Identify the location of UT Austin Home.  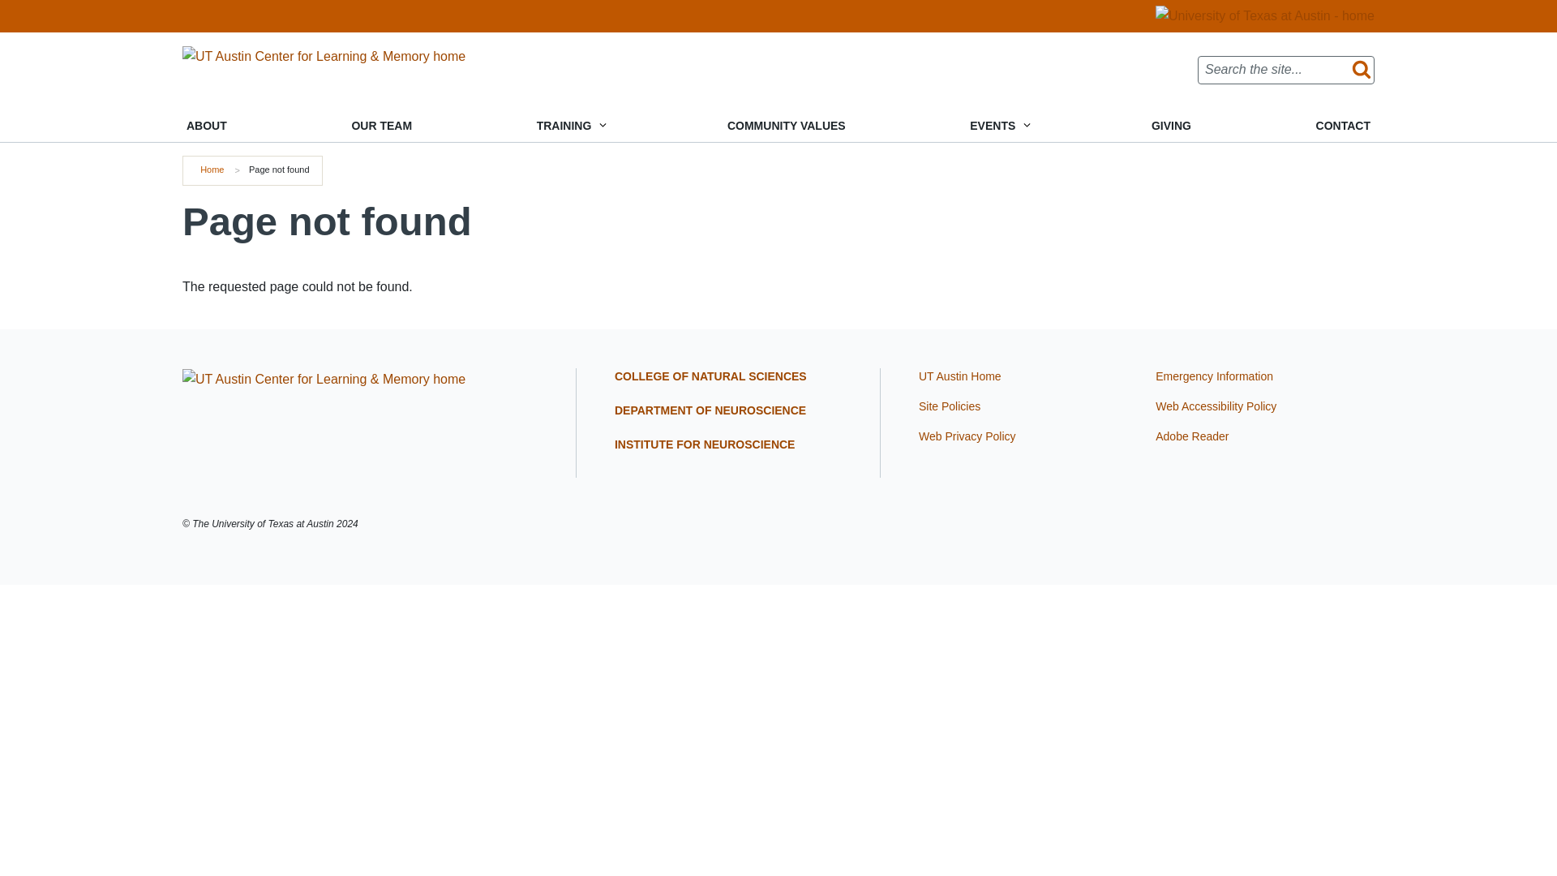
(959, 376).